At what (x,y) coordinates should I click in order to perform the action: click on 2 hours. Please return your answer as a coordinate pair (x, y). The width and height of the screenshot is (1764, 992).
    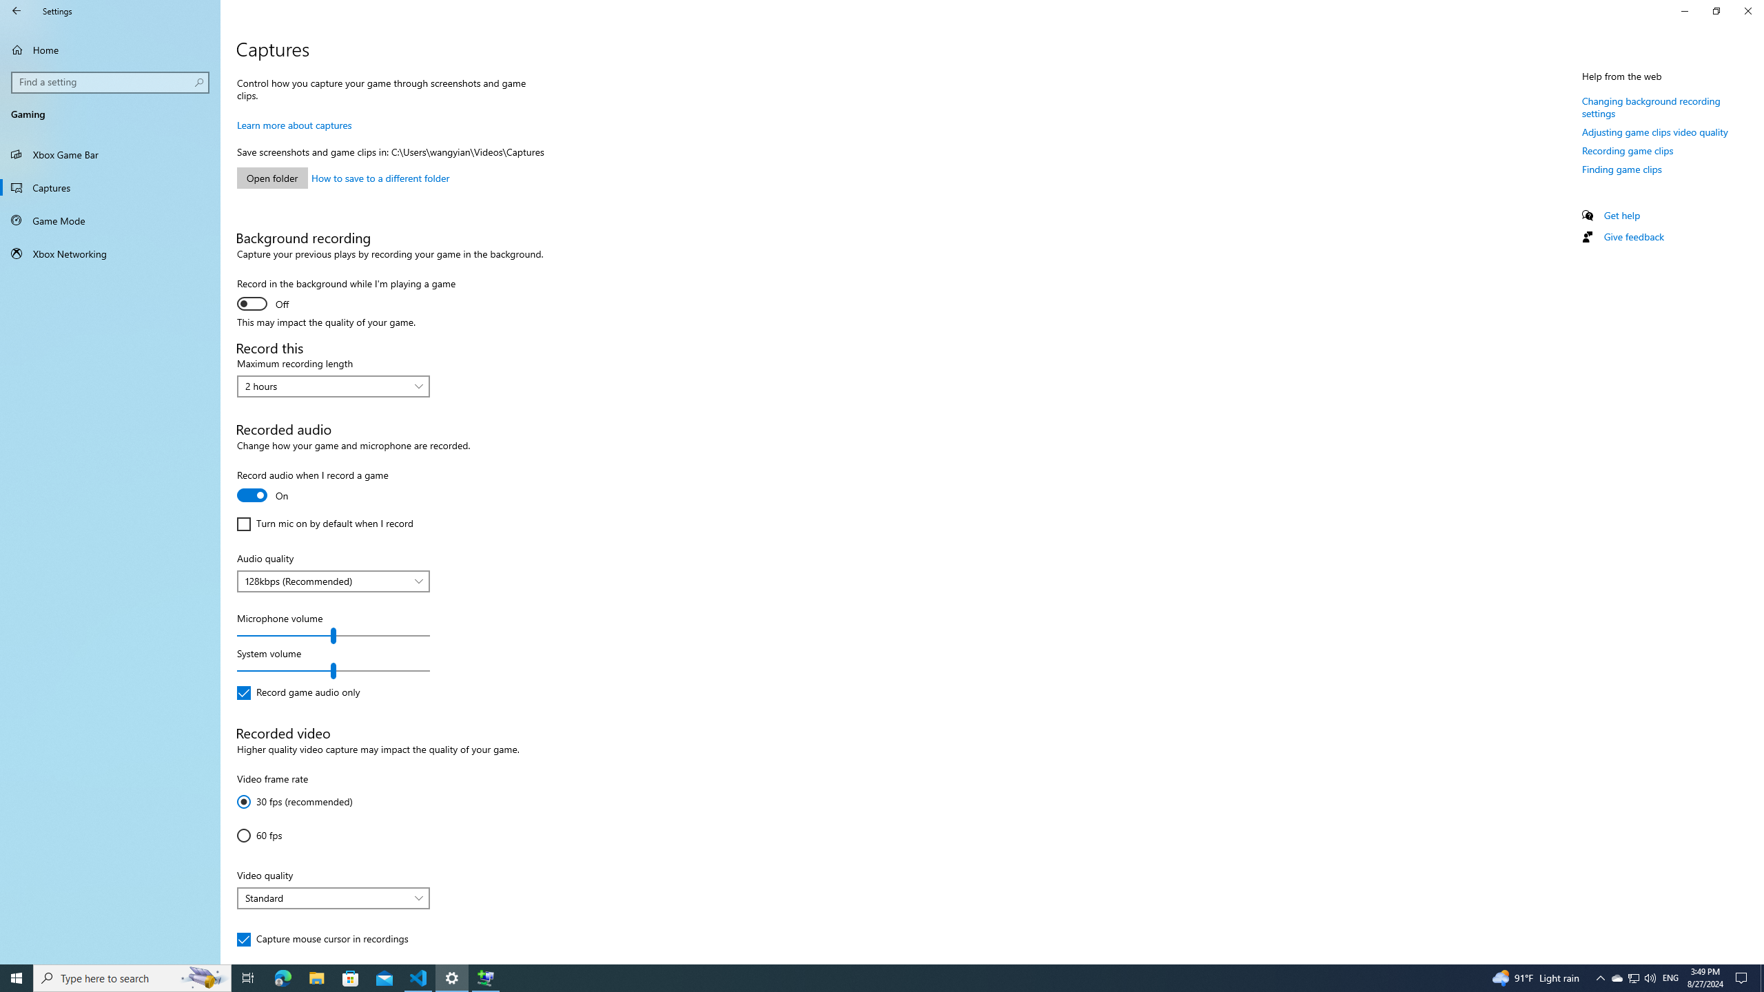
    Looking at the image, I should click on (326, 386).